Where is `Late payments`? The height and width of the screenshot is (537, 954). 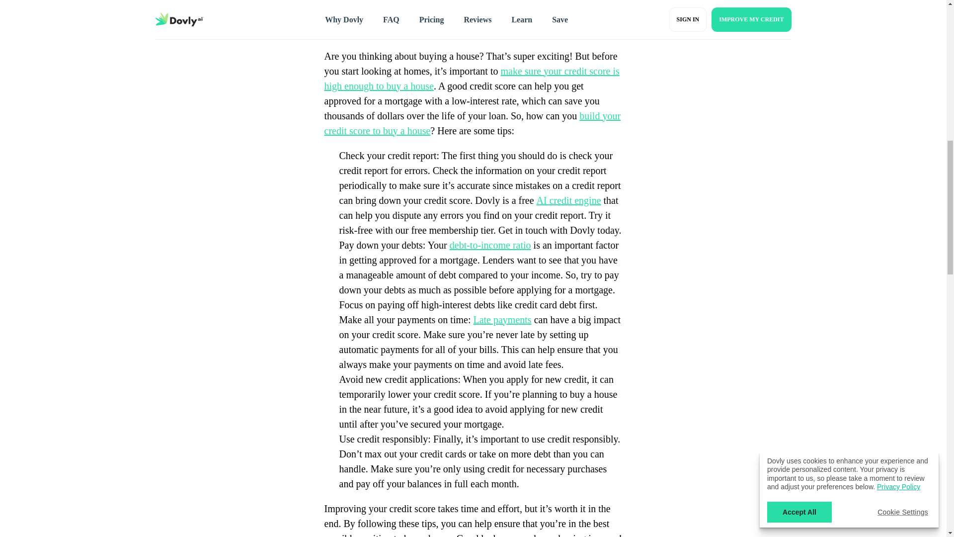 Late payments is located at coordinates (502, 319).